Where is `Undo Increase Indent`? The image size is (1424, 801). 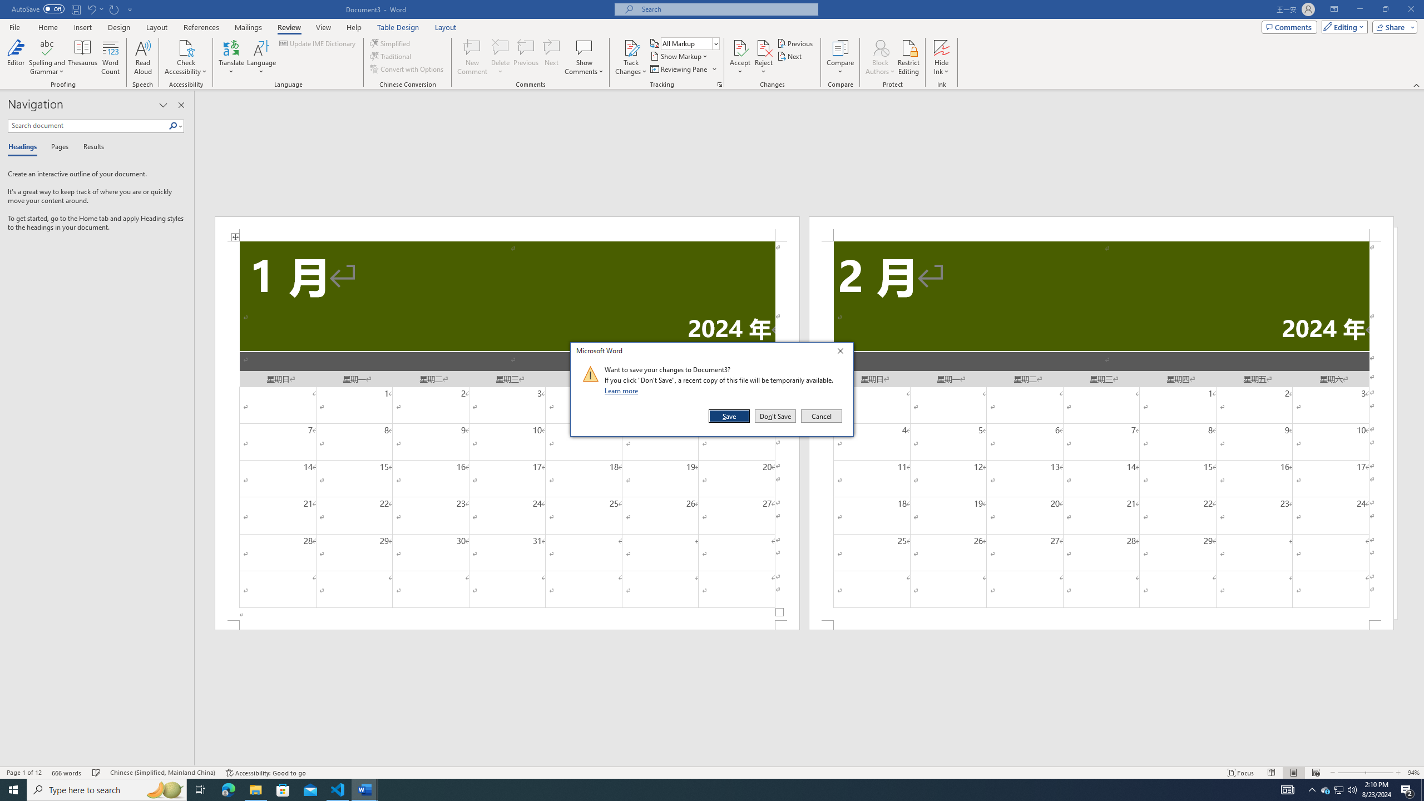
Undo Increase Indent is located at coordinates (95, 9).